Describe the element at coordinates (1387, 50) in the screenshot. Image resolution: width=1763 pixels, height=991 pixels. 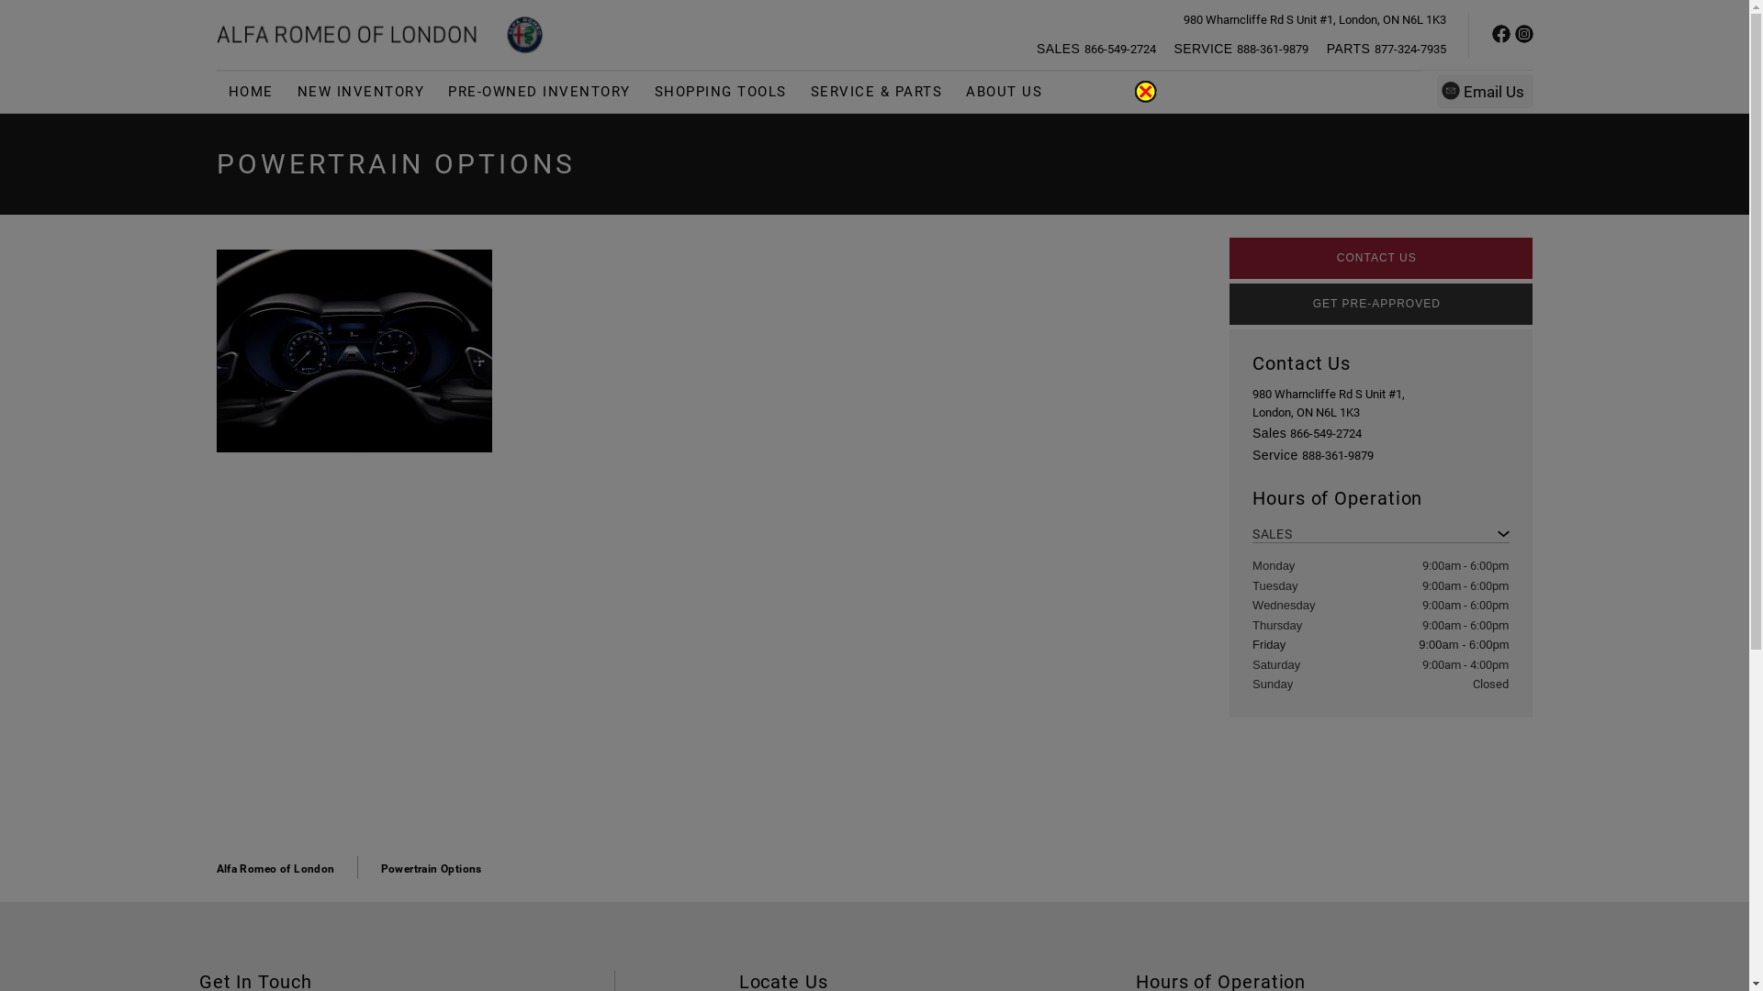
I see `PARTS 877-324-7935` at that location.